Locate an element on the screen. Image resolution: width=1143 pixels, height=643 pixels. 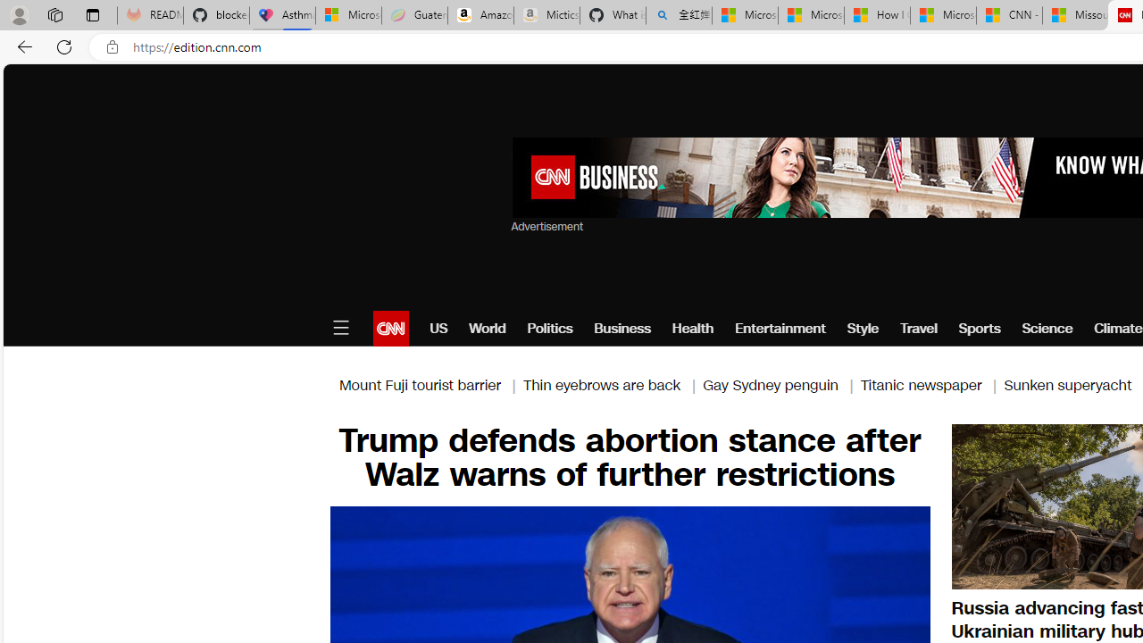
Gay Sydney penguin | is located at coordinates (781, 384).